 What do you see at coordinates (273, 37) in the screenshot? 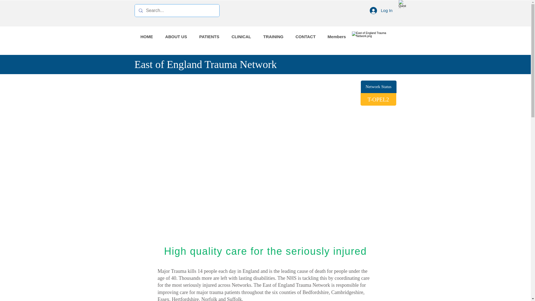
I see `TRAINING` at bounding box center [273, 37].